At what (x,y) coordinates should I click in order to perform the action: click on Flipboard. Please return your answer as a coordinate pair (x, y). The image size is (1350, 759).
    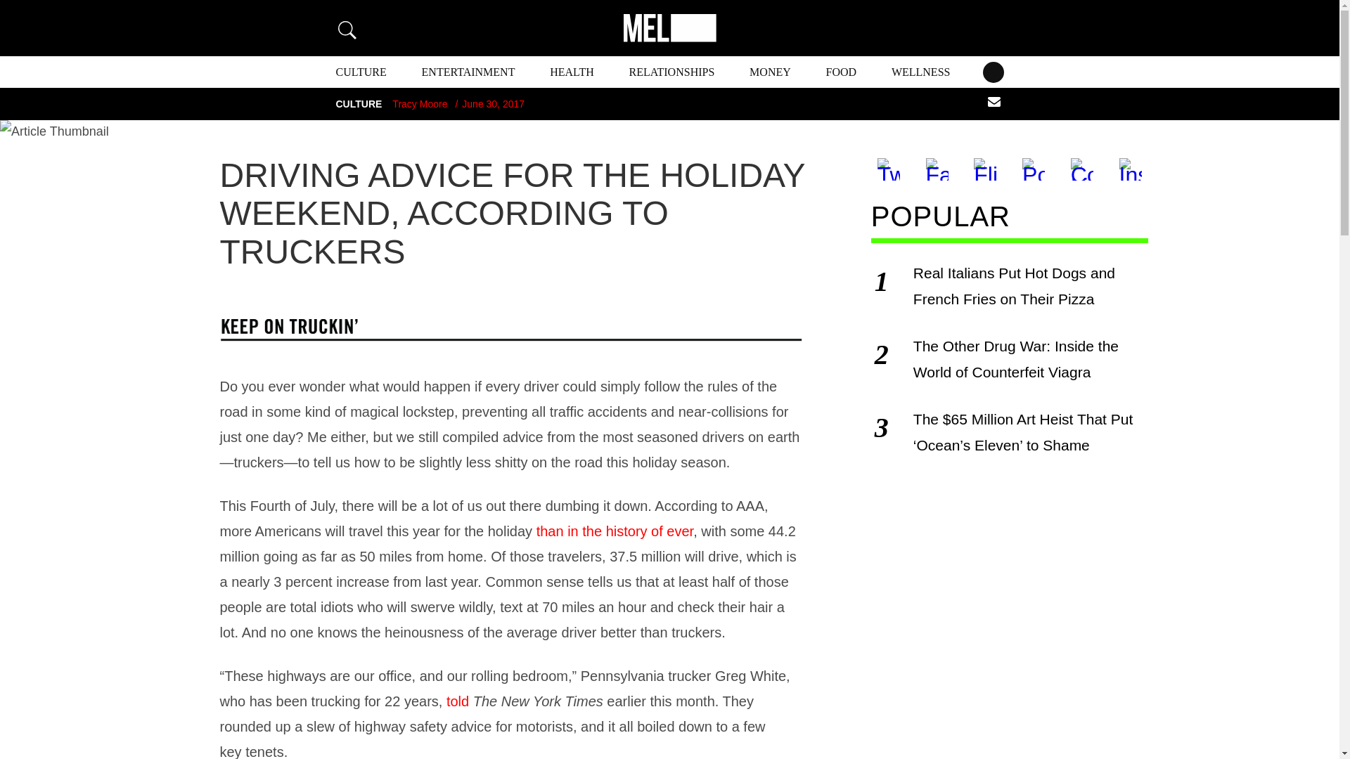
    Looking at the image, I should click on (984, 169).